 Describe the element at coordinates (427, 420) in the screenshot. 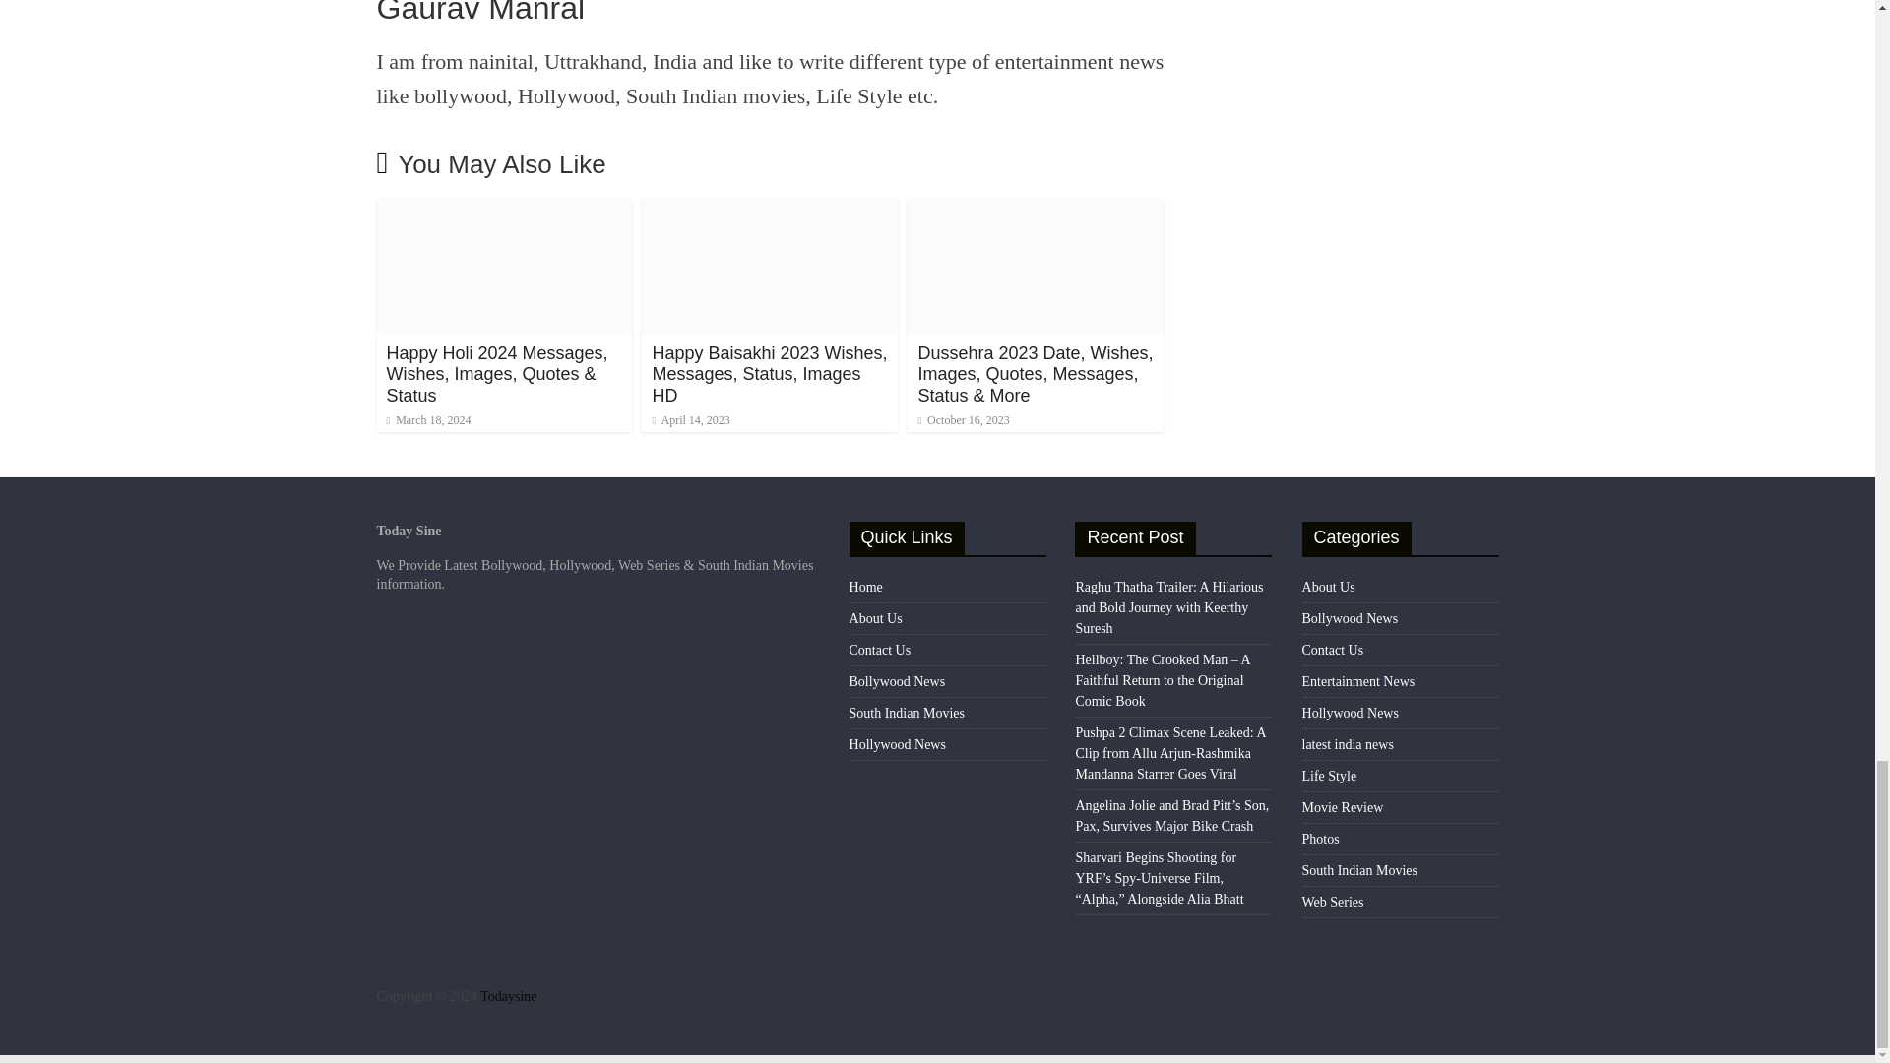

I see `March 18, 2024` at that location.